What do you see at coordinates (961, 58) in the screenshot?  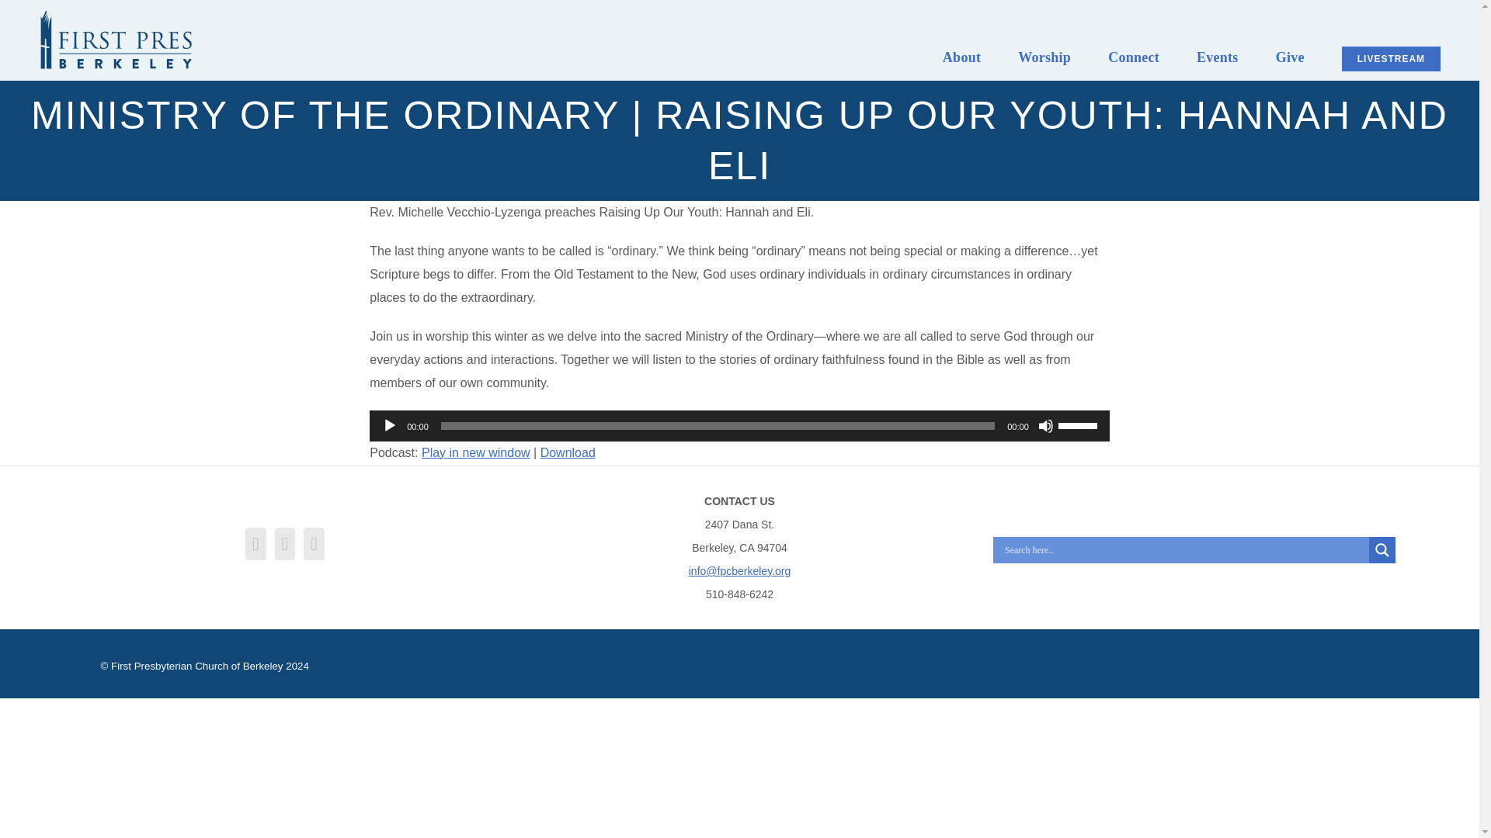 I see `About` at bounding box center [961, 58].